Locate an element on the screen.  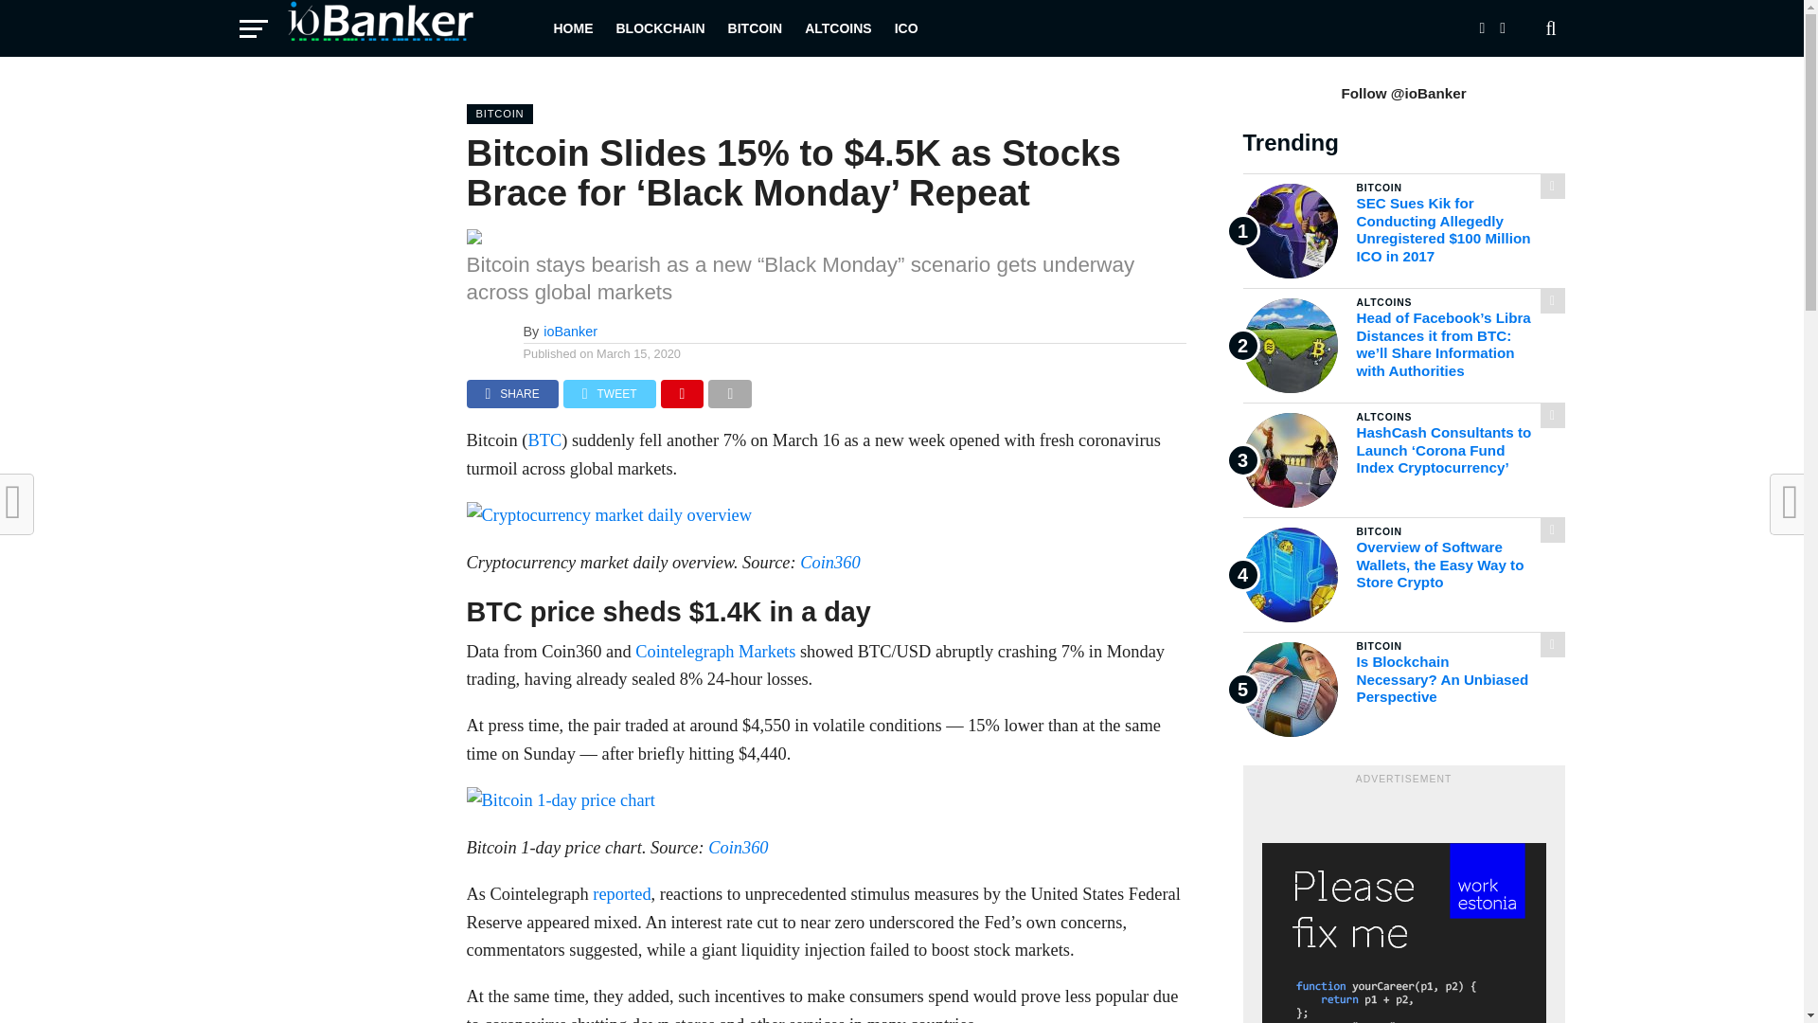
Posts by ioBanker is located at coordinates (570, 332).